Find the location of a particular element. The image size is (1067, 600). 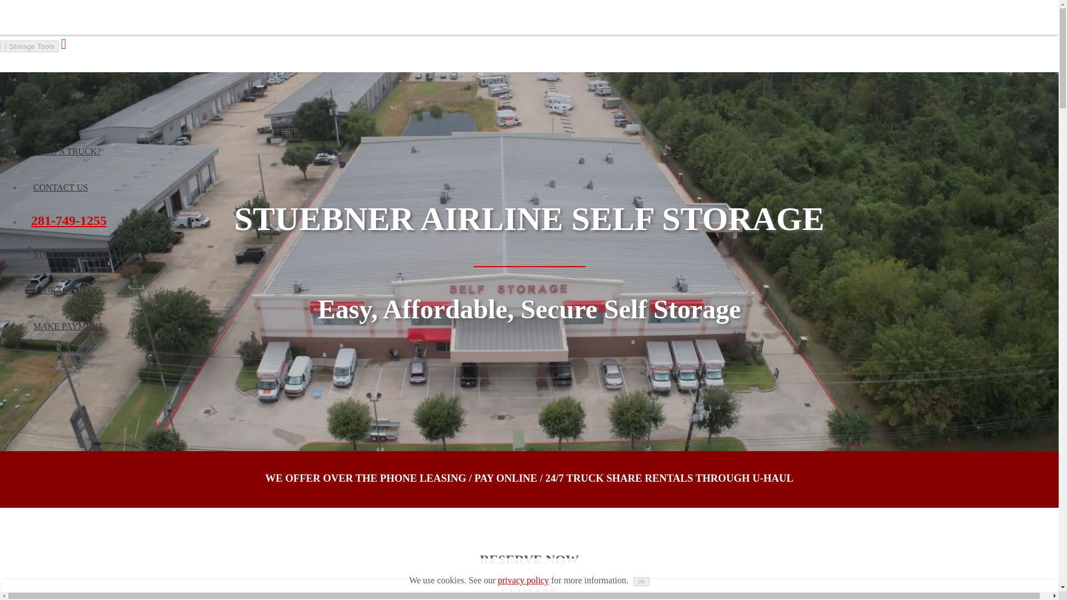

NEED A TRUCK? is located at coordinates (67, 151).